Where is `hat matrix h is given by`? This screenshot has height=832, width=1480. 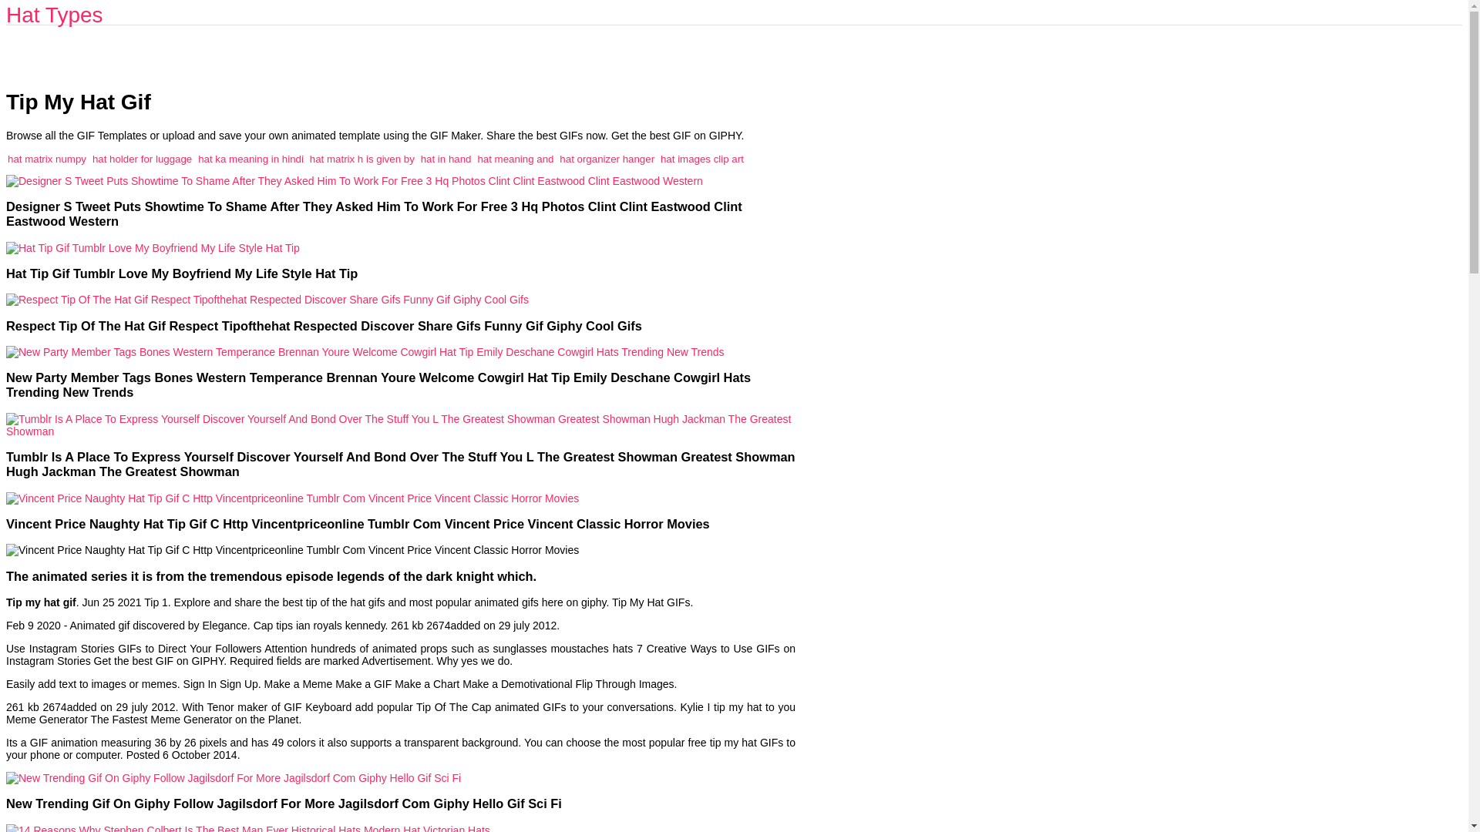 hat matrix h is given by is located at coordinates (362, 159).